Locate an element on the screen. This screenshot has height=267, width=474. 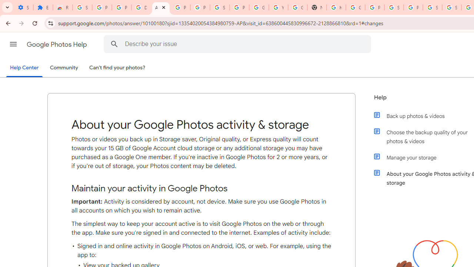
Sign in - Google Accounts is located at coordinates (82, 7).